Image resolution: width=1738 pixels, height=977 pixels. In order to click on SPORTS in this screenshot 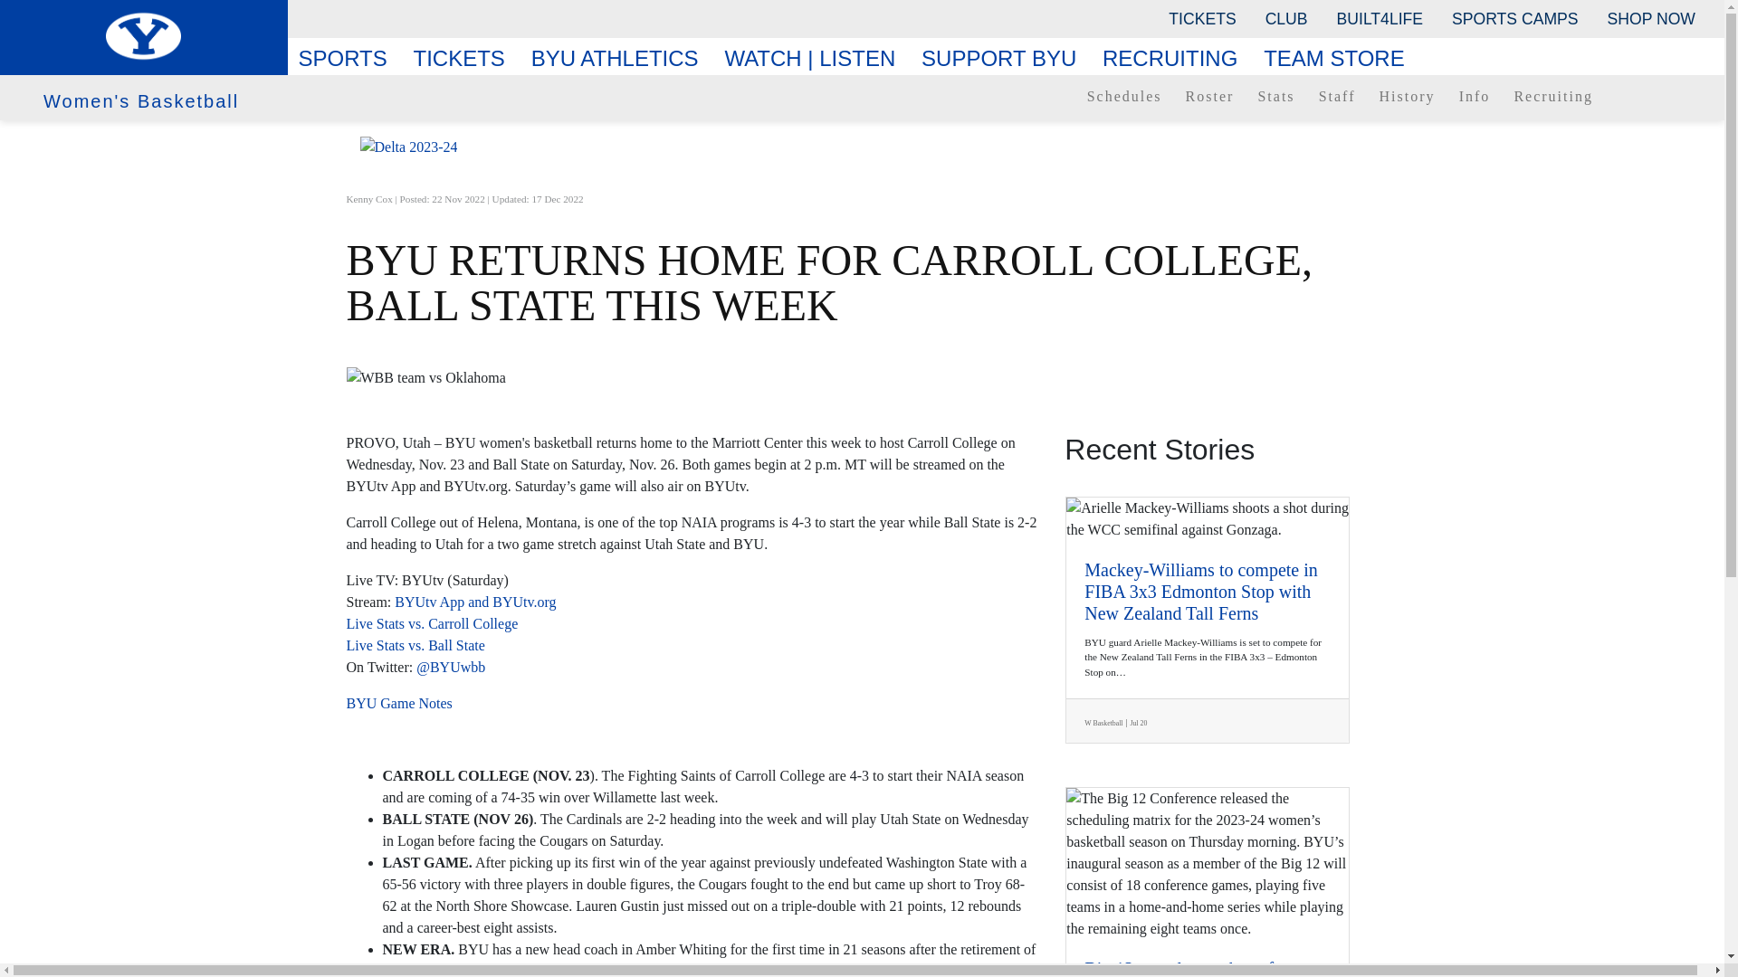, I will do `click(349, 59)`.